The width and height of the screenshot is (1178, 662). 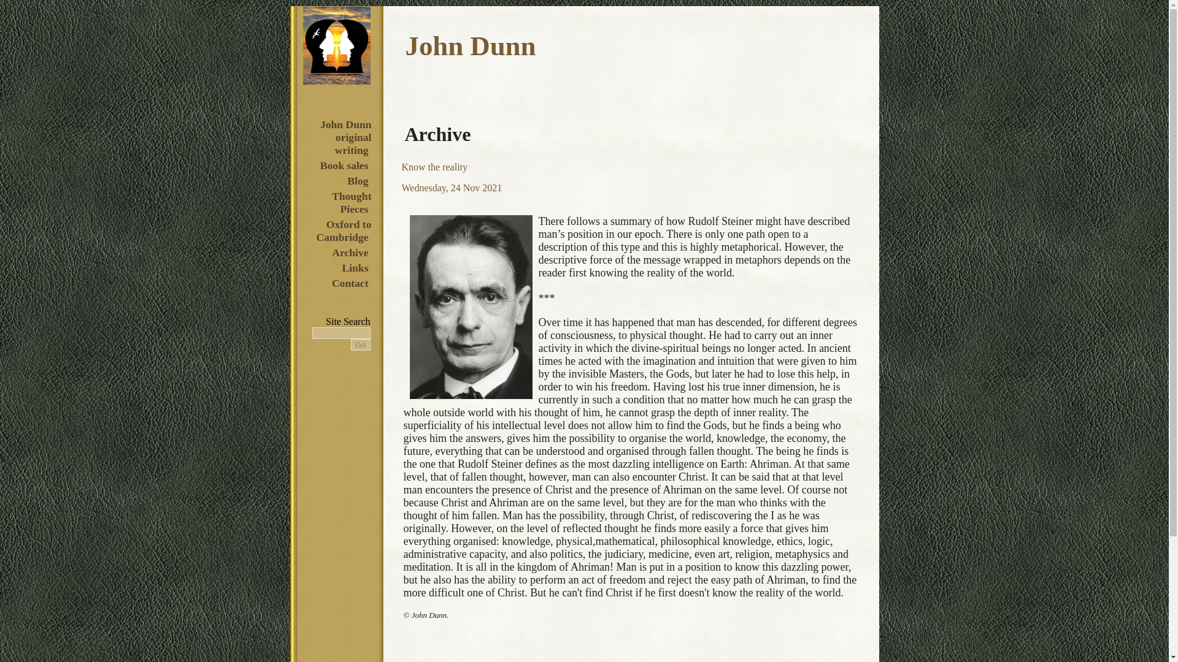 I want to click on Links, so click(x=355, y=267).